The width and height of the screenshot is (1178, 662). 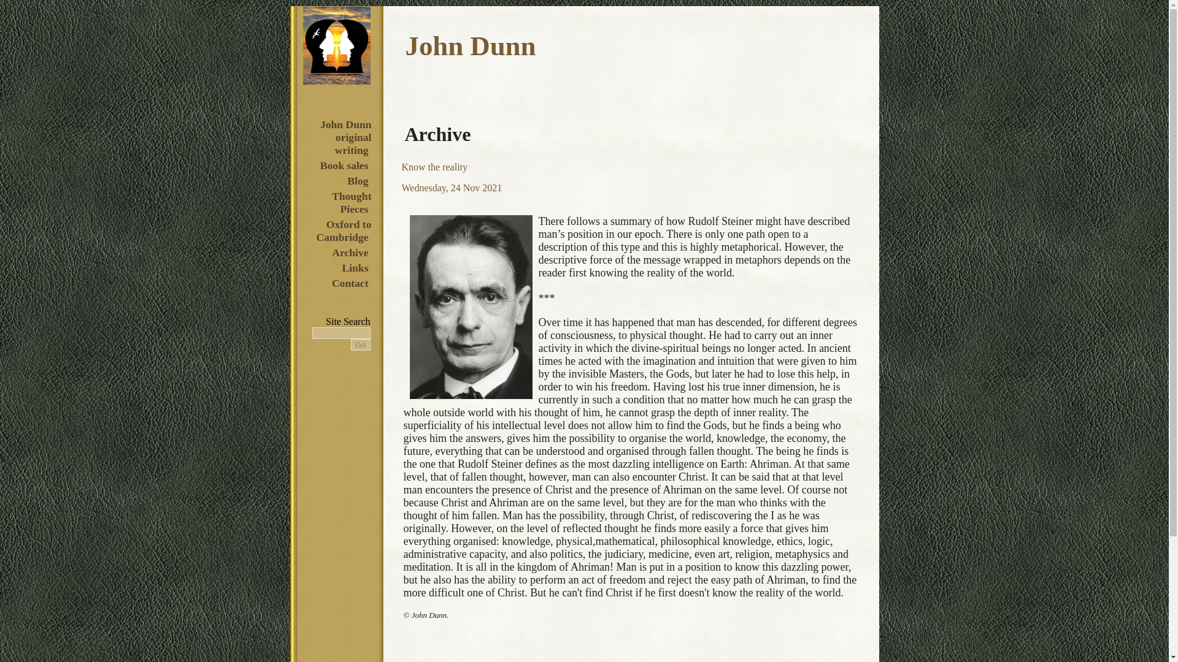 I want to click on Links, so click(x=355, y=267).